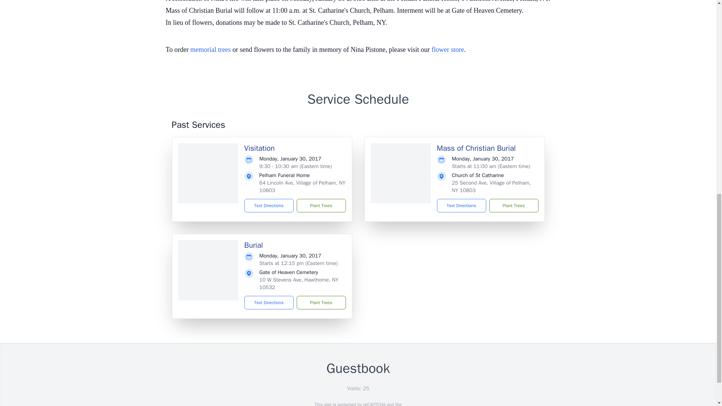  I want to click on Plant Trees, so click(321, 302).